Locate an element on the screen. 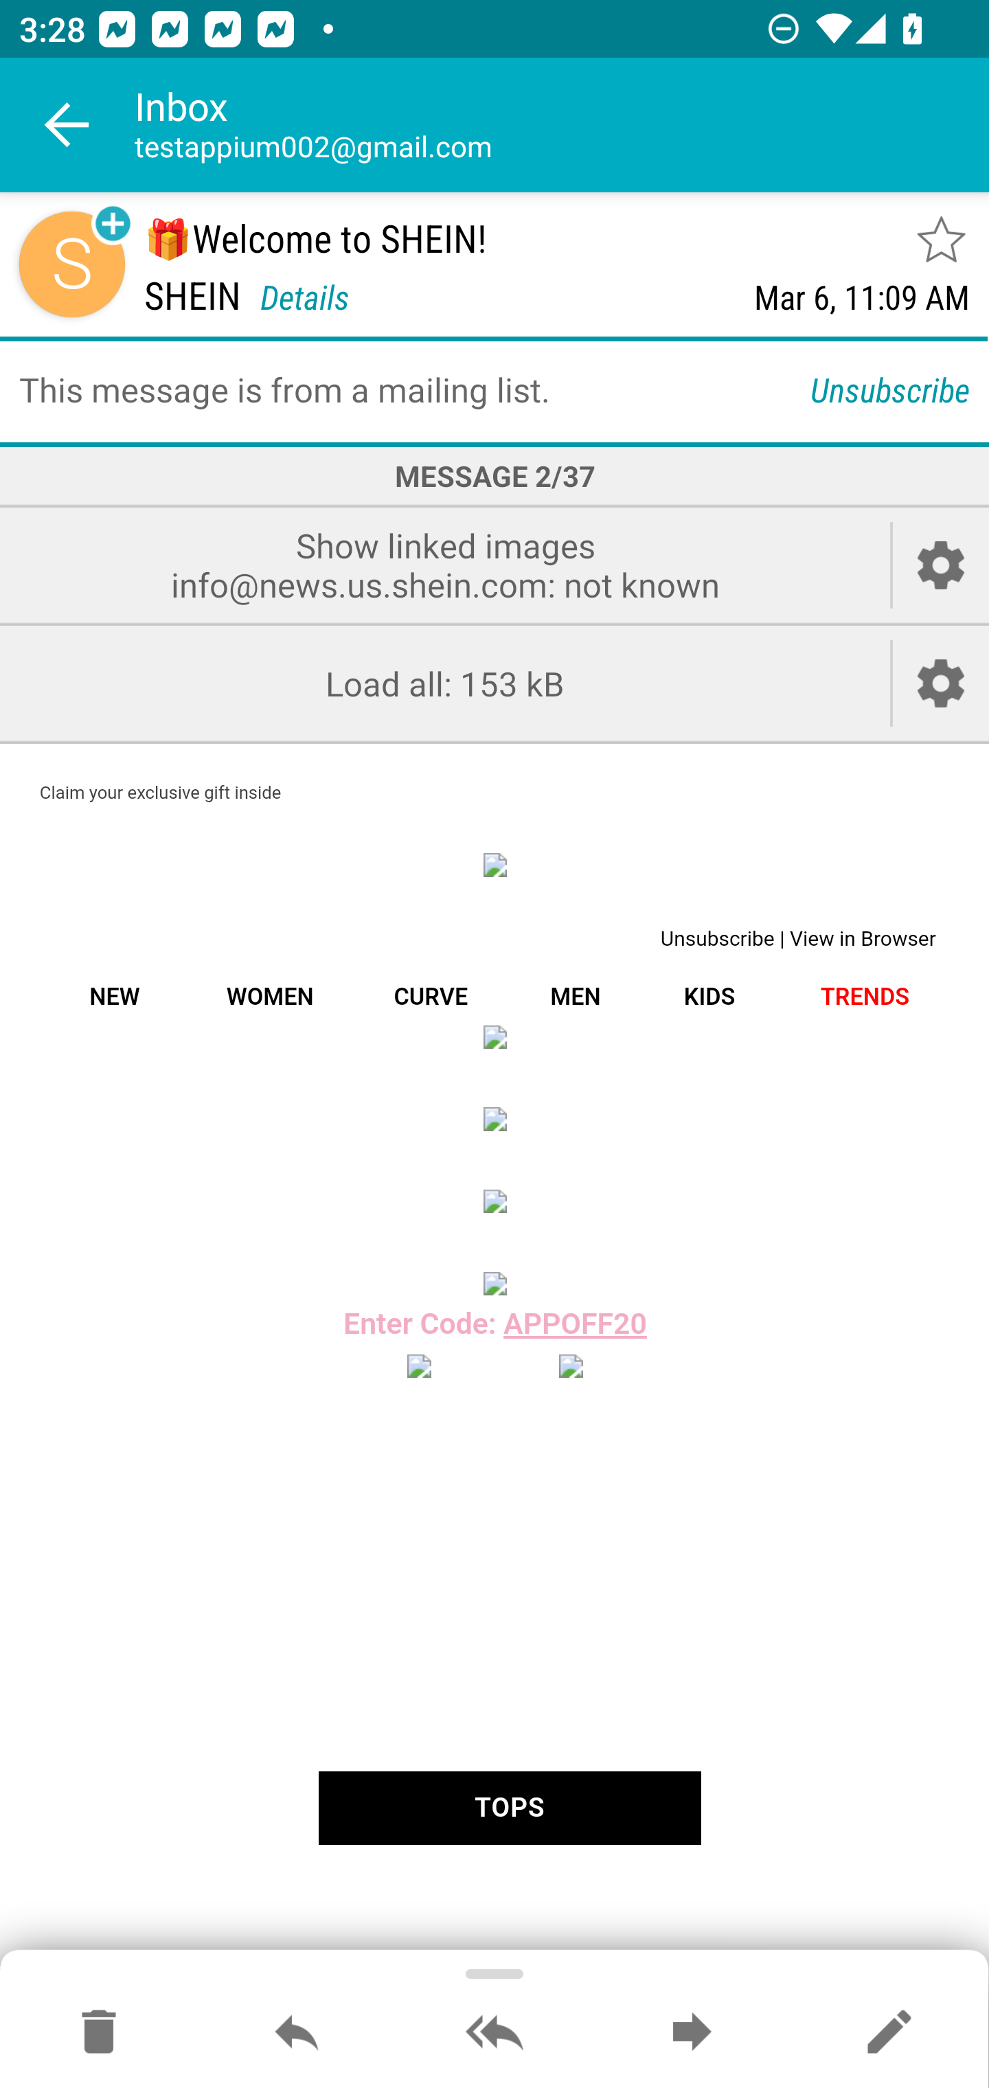 The width and height of the screenshot is (989, 2088). Forward is located at coordinates (692, 2033).